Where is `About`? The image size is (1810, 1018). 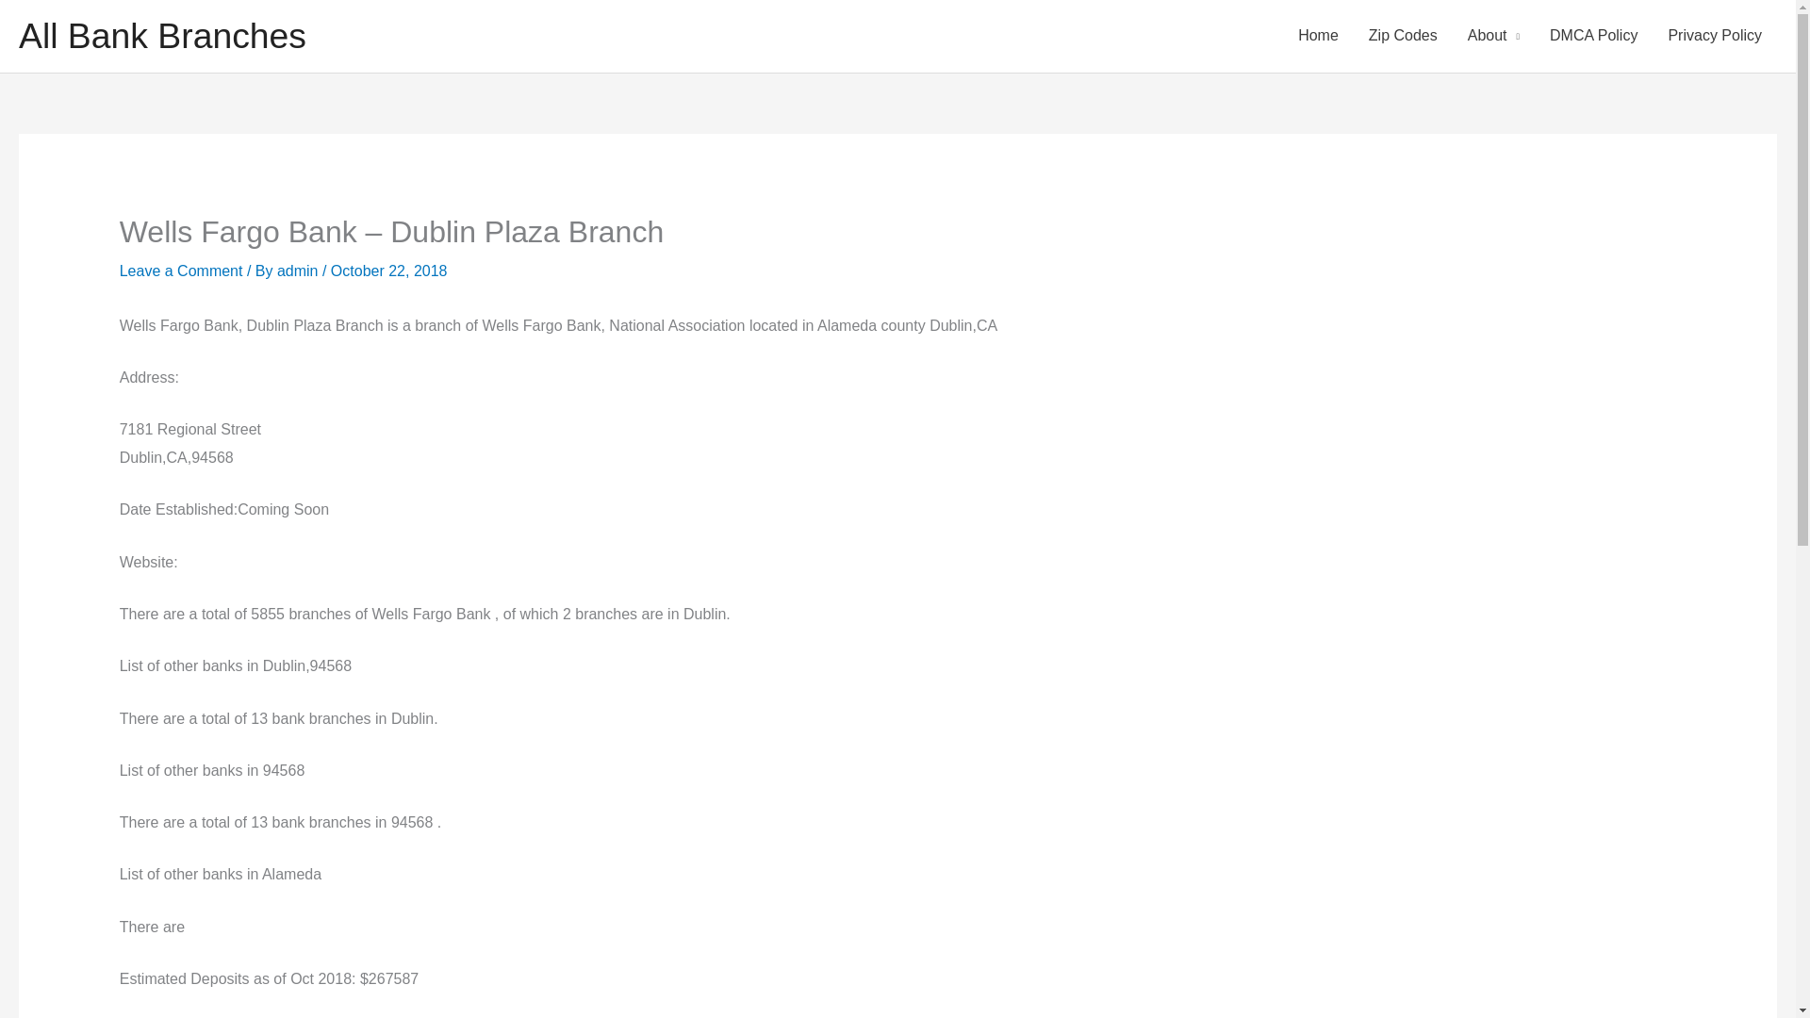 About is located at coordinates (1493, 36).